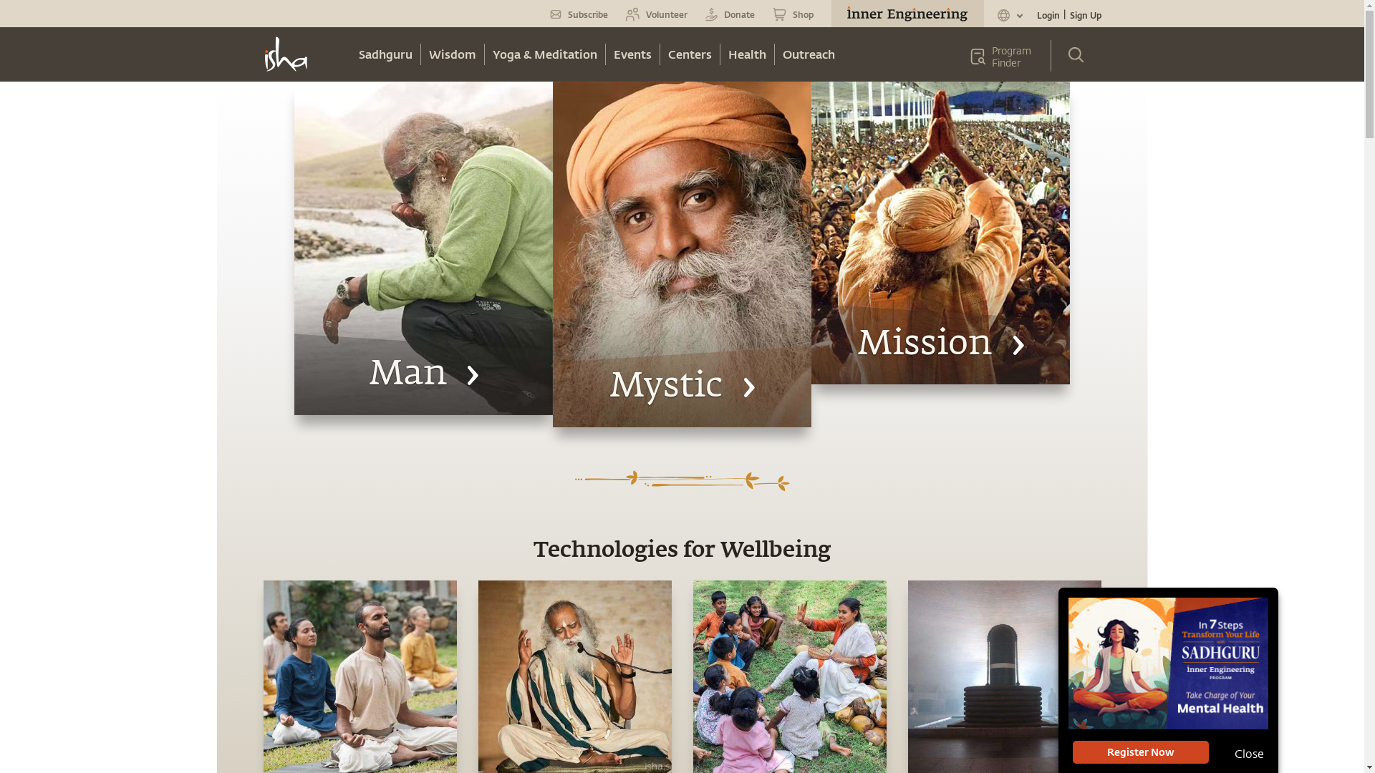  I want to click on Volunteer, so click(657, 14).